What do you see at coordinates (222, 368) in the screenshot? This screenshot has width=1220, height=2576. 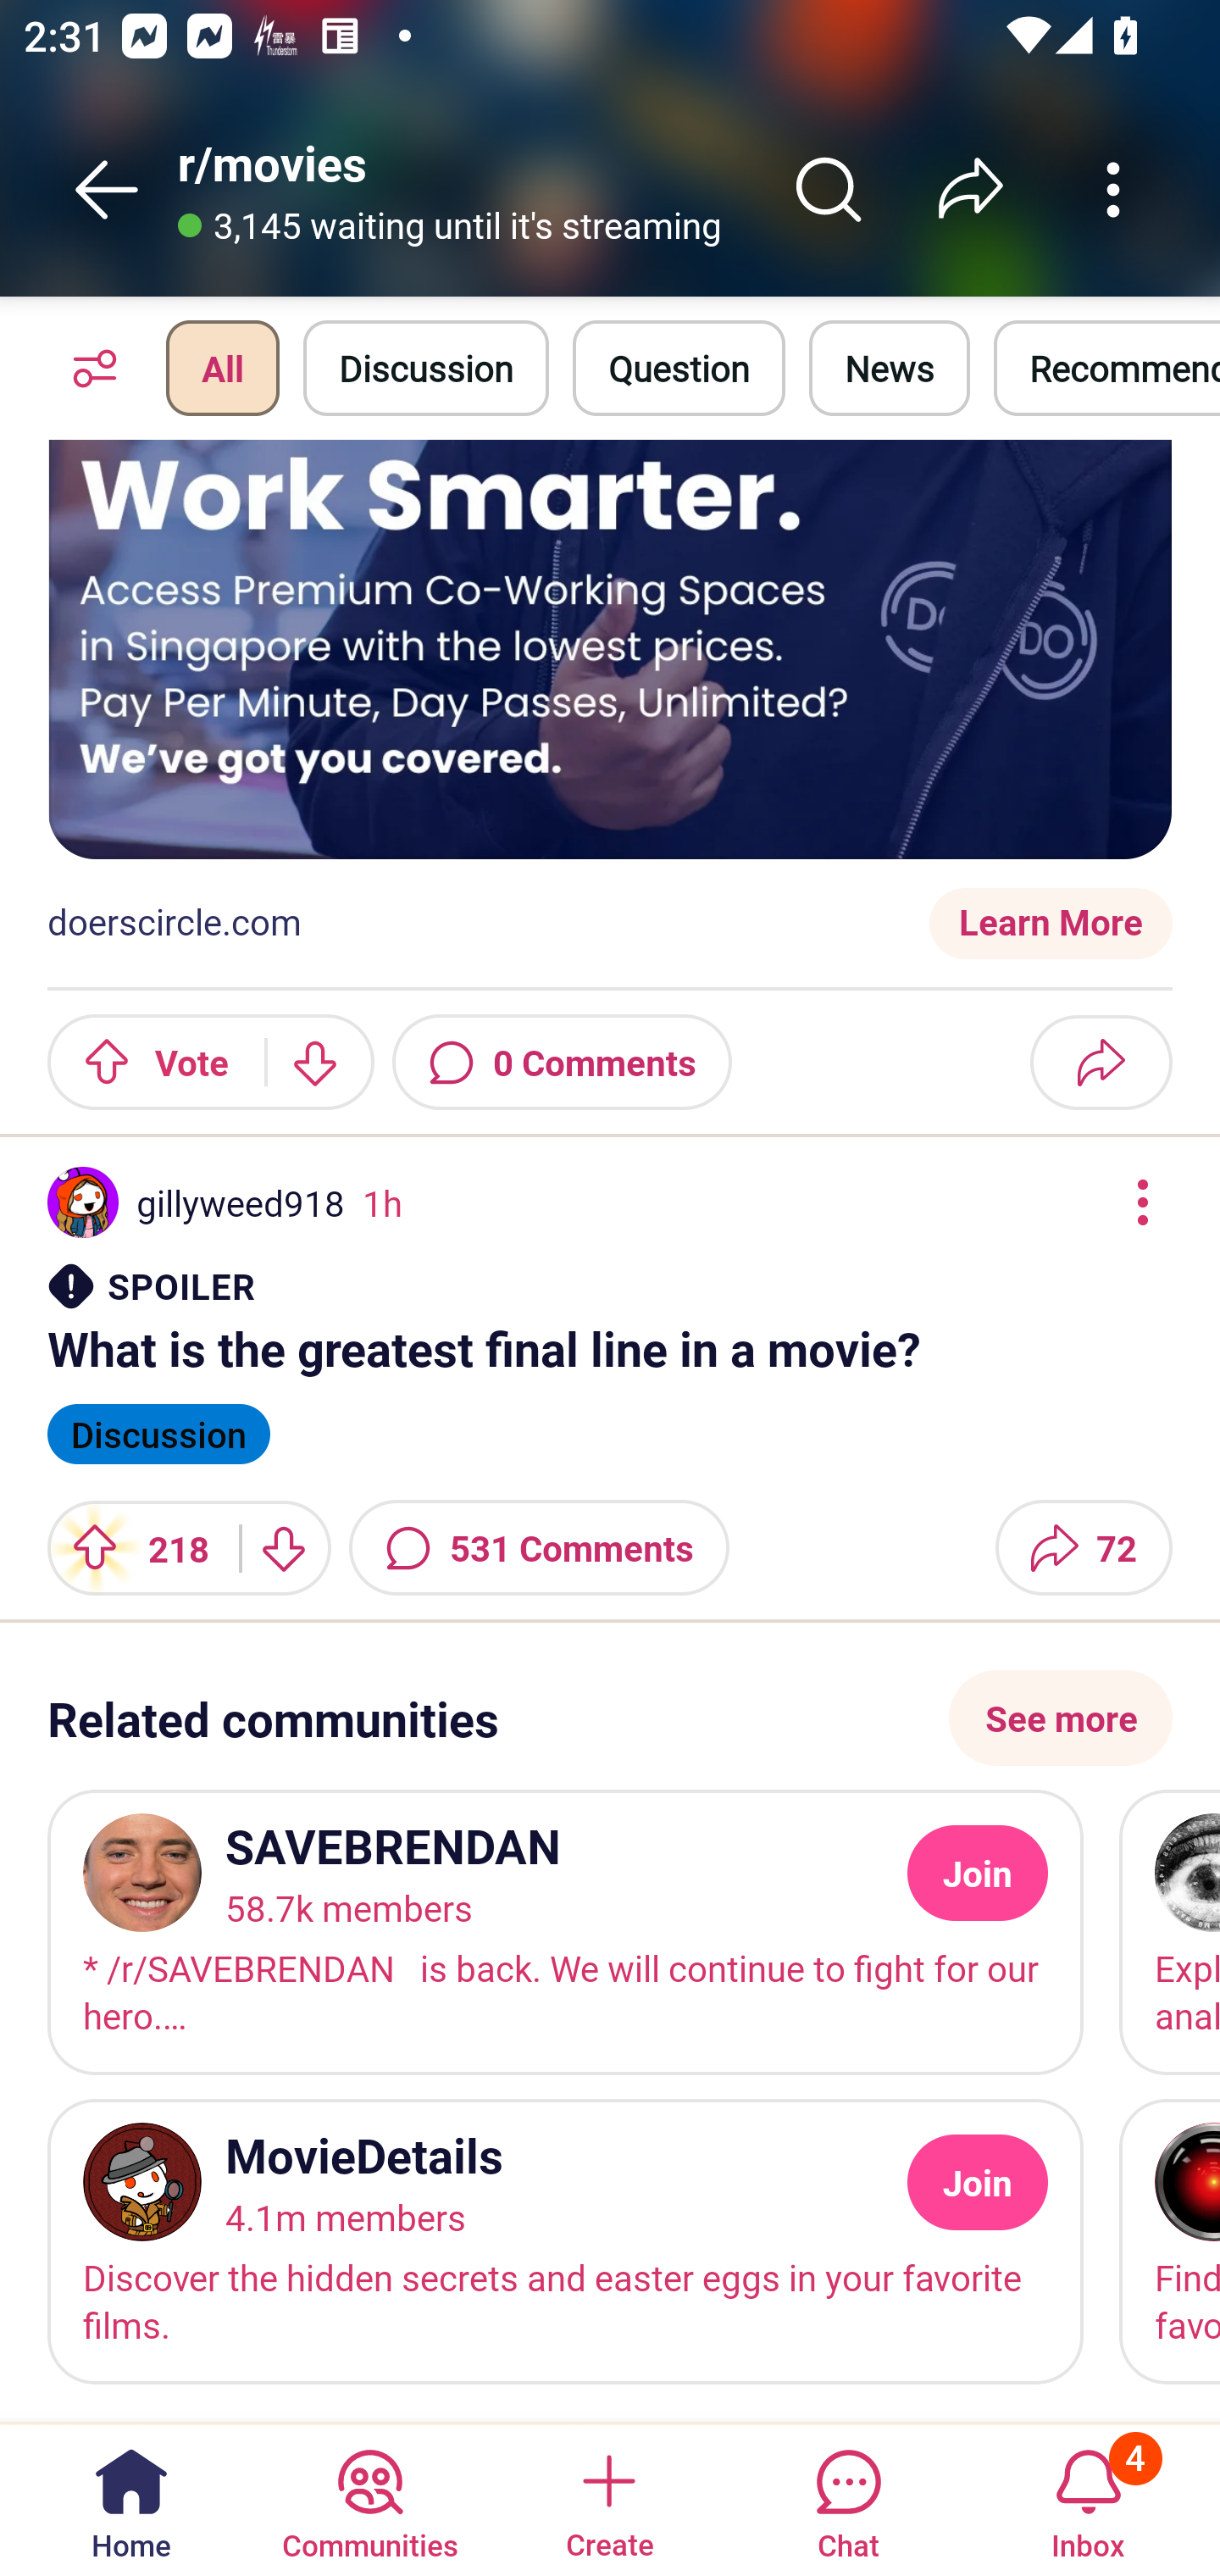 I see `All` at bounding box center [222, 368].